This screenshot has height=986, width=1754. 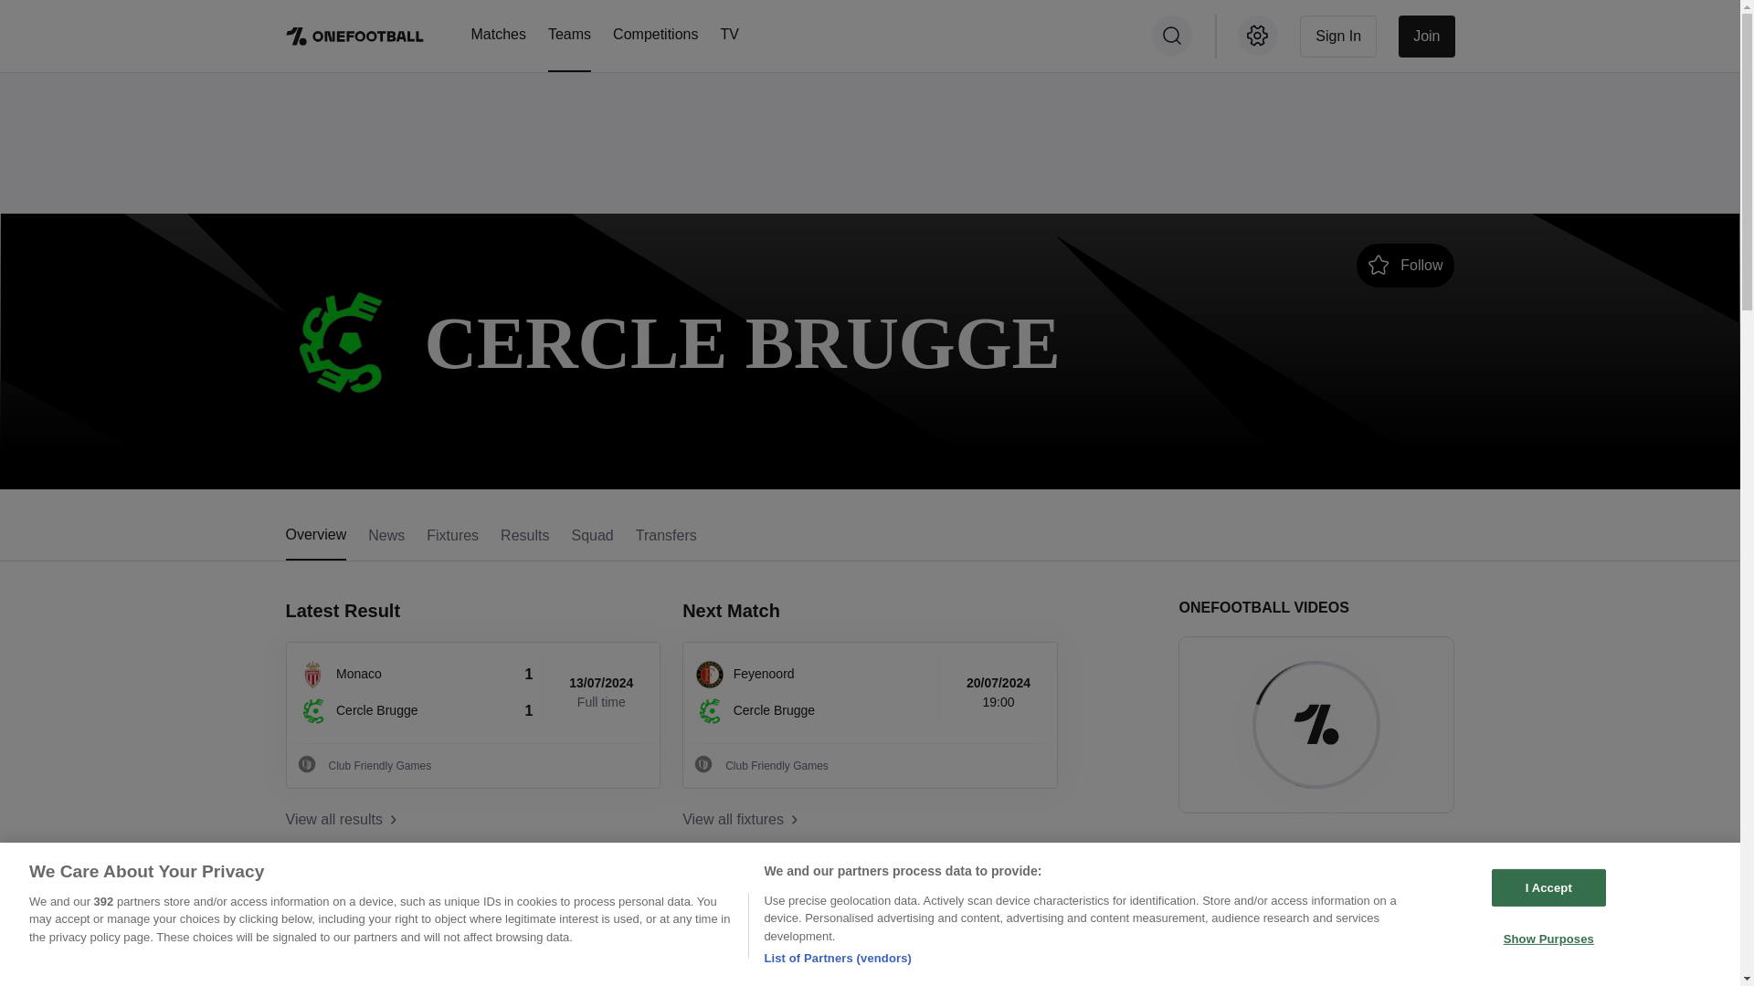 What do you see at coordinates (472, 820) in the screenshot?
I see `View all results` at bounding box center [472, 820].